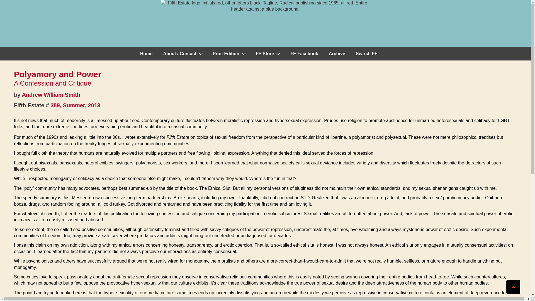  Describe the element at coordinates (229, 54) in the screenshot. I see `Print Edition` at that location.